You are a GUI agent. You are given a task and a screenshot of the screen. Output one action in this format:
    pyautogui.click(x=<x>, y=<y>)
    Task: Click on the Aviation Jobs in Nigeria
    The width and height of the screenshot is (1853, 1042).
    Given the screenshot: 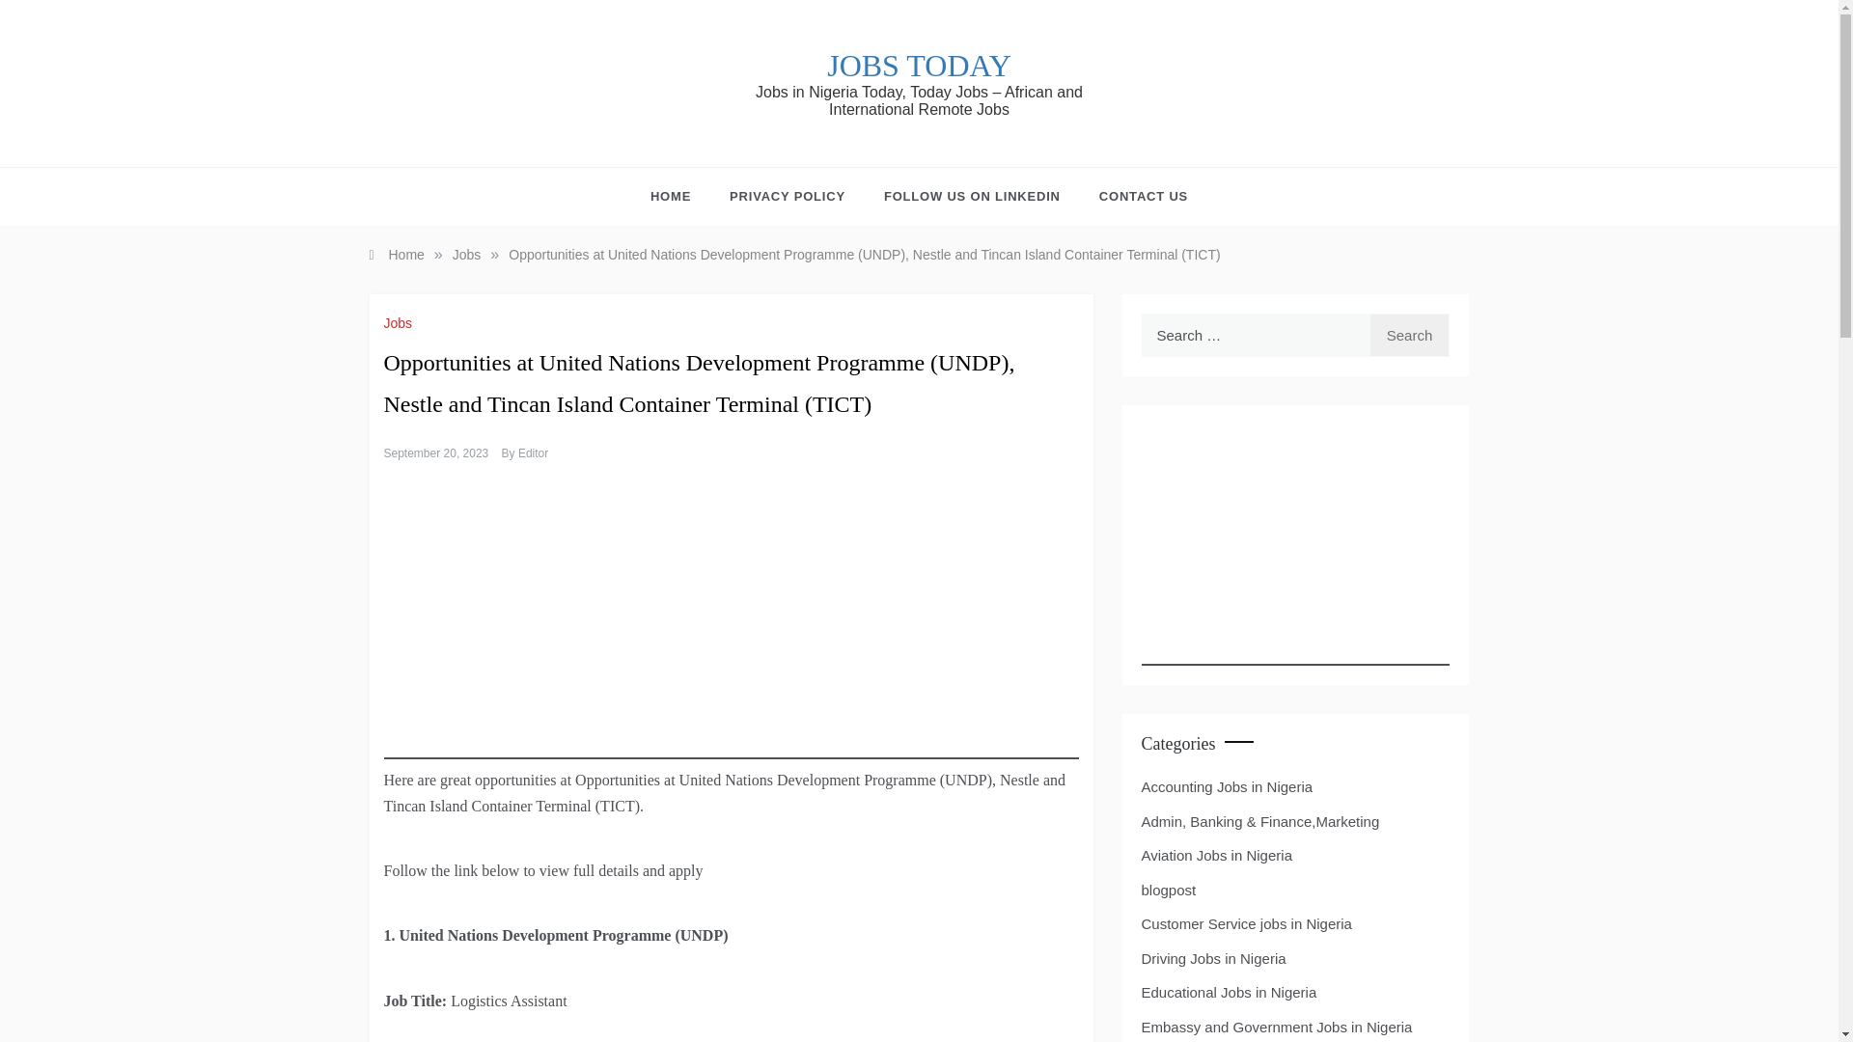 What is the action you would take?
    pyautogui.click(x=1216, y=855)
    